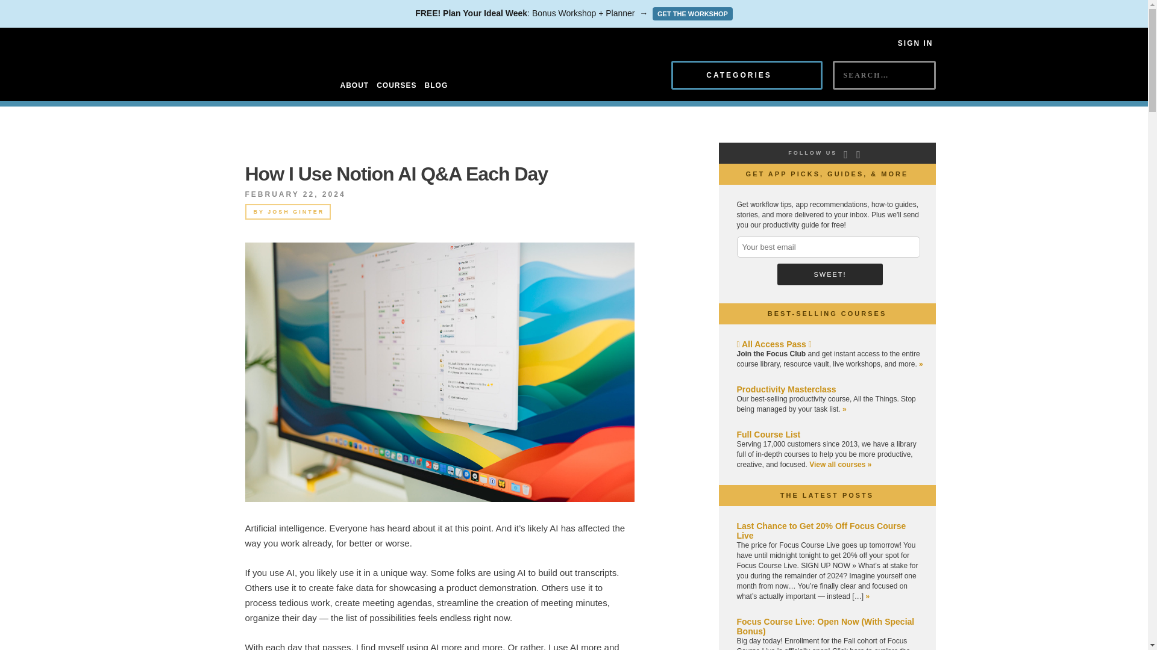 This screenshot has height=650, width=1157. What do you see at coordinates (786, 389) in the screenshot?
I see `Productivity Masterclass` at bounding box center [786, 389].